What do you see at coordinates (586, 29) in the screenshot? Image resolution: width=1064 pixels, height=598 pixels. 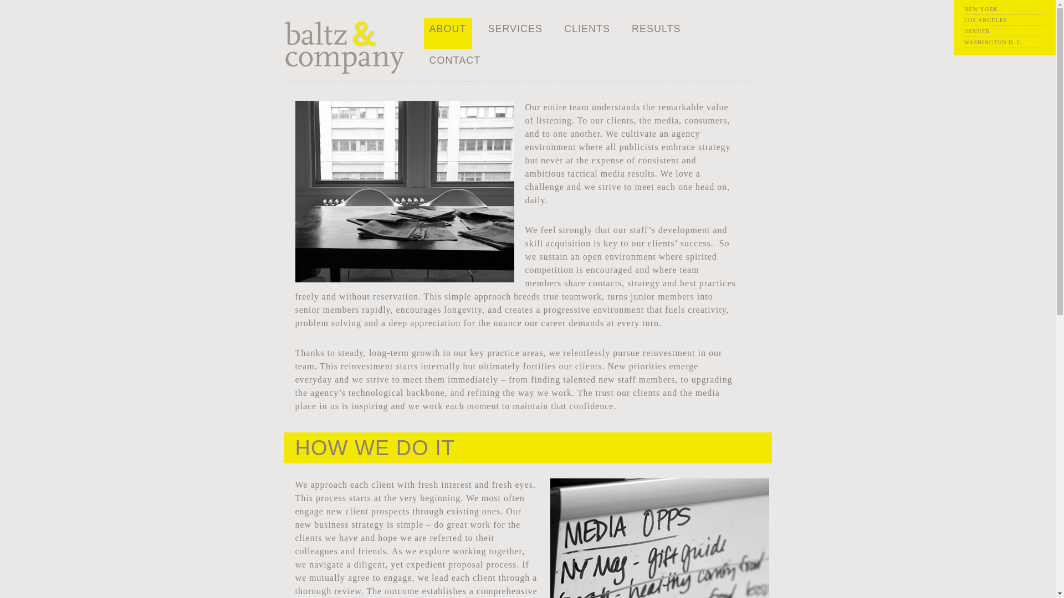 I see `CLIENTS` at bounding box center [586, 29].